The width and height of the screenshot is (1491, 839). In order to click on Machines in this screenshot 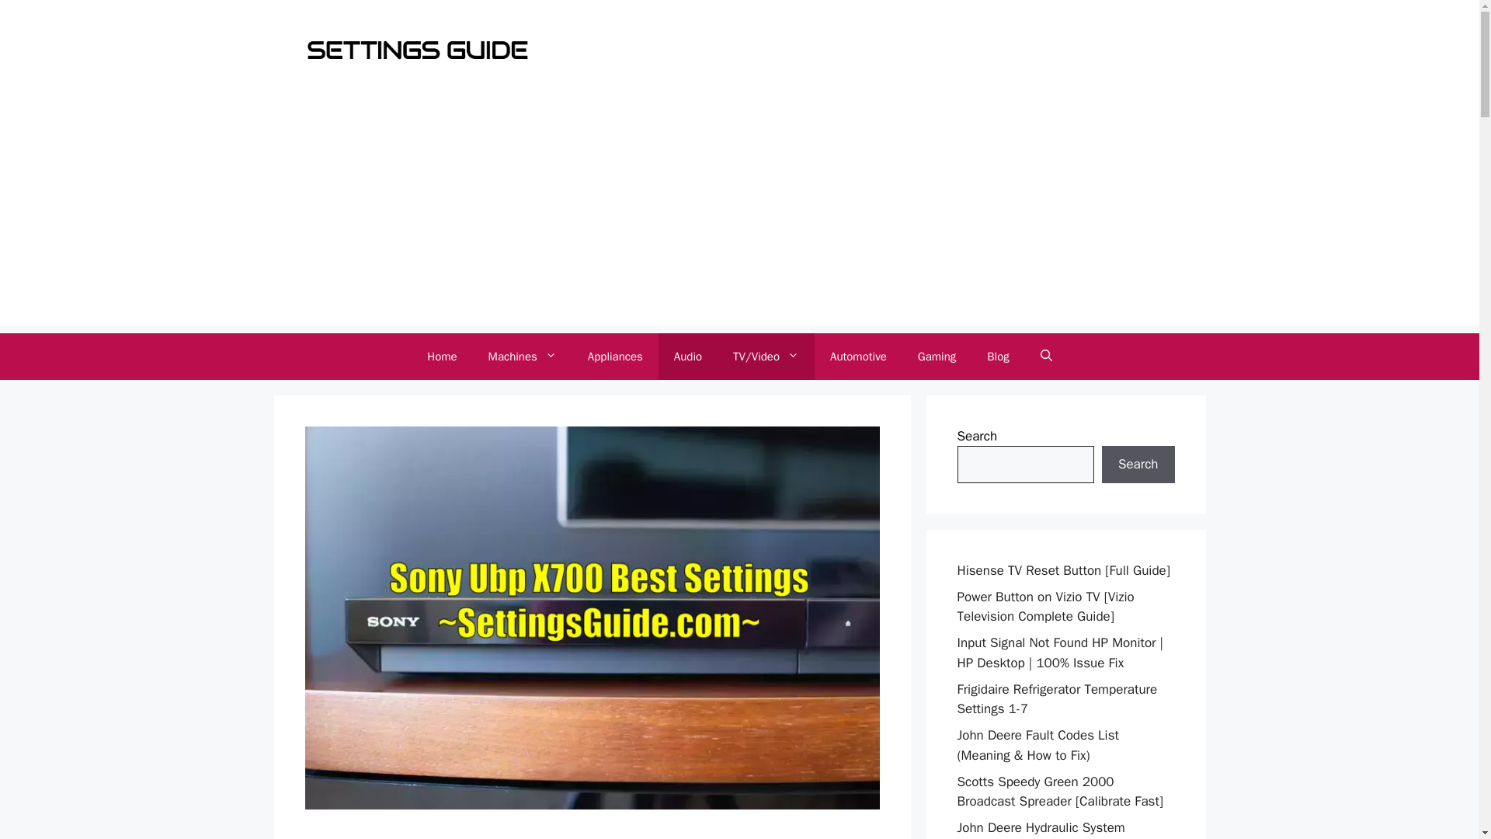, I will do `click(522, 356)`.